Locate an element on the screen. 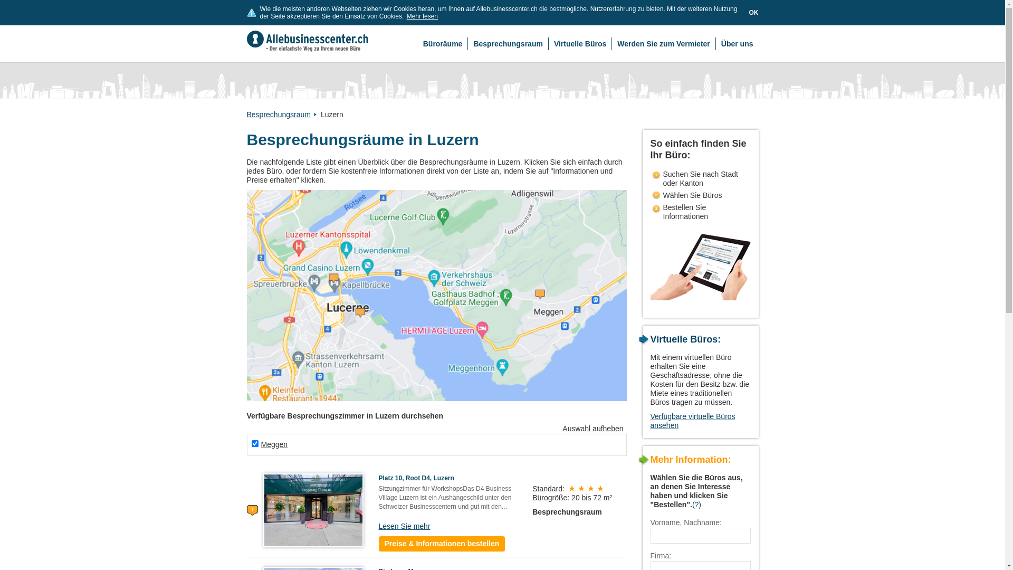 The width and height of the screenshot is (1013, 570). Lesen Sie mehr is located at coordinates (405, 526).